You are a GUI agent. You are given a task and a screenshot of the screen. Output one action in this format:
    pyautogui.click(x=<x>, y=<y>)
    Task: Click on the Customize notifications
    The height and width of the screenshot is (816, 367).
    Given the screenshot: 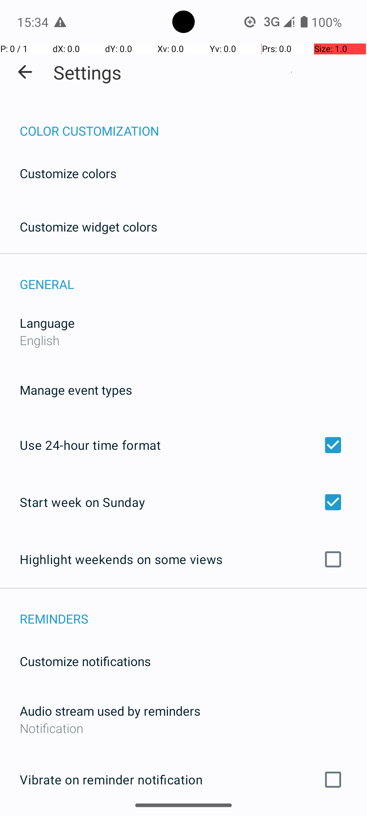 What is the action you would take?
    pyautogui.click(x=86, y=661)
    